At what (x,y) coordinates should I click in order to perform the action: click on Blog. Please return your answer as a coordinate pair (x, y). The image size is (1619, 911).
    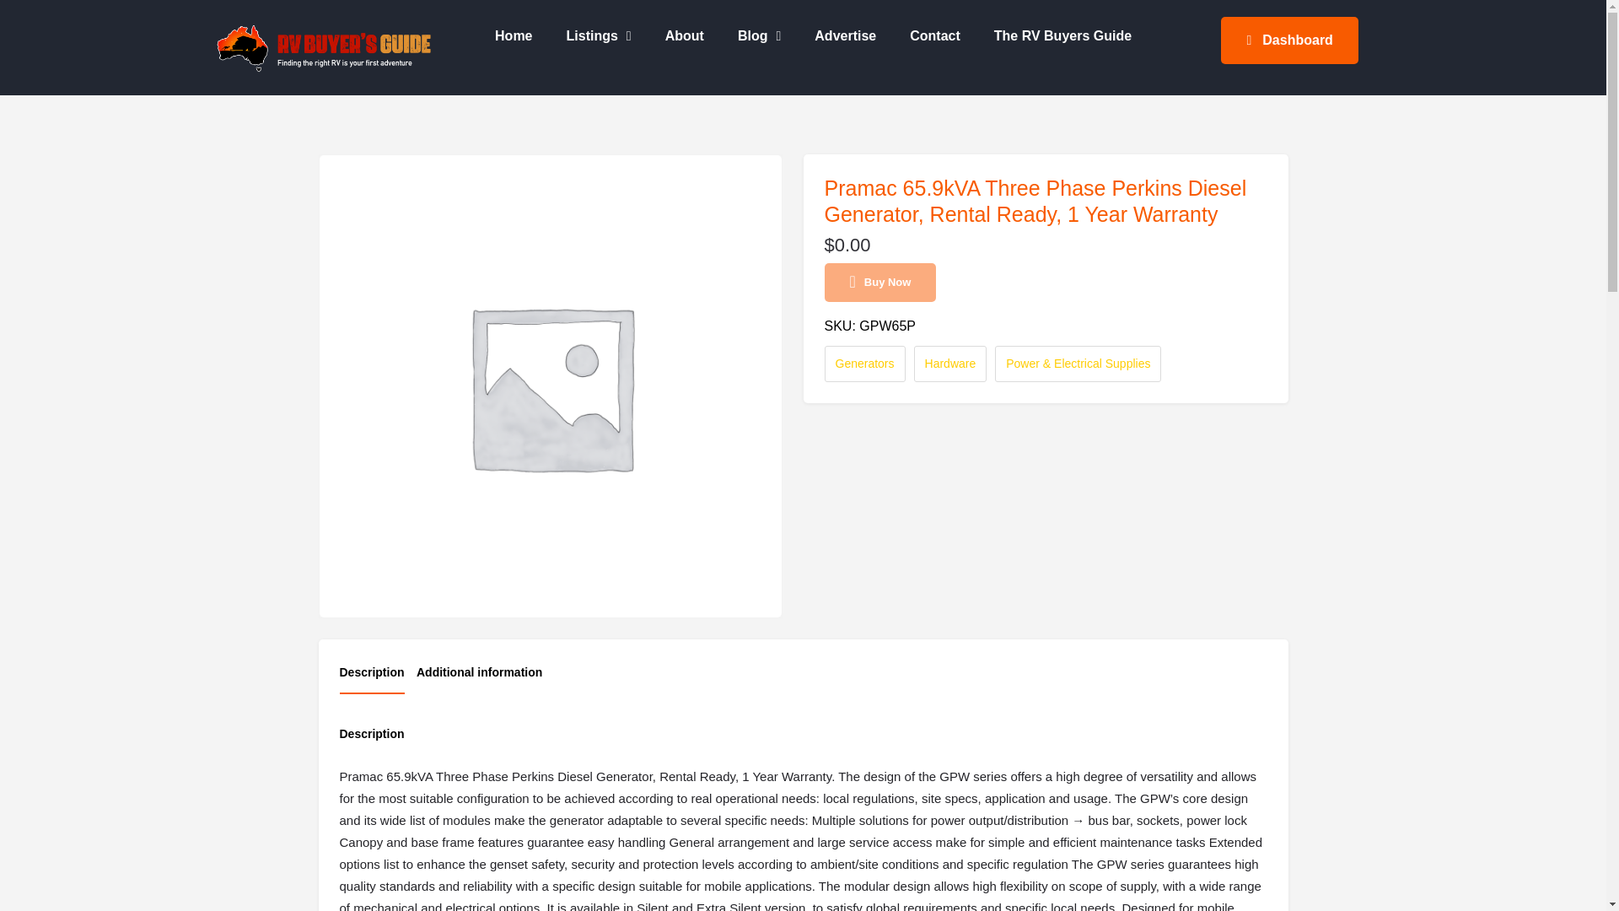
    Looking at the image, I should click on (759, 35).